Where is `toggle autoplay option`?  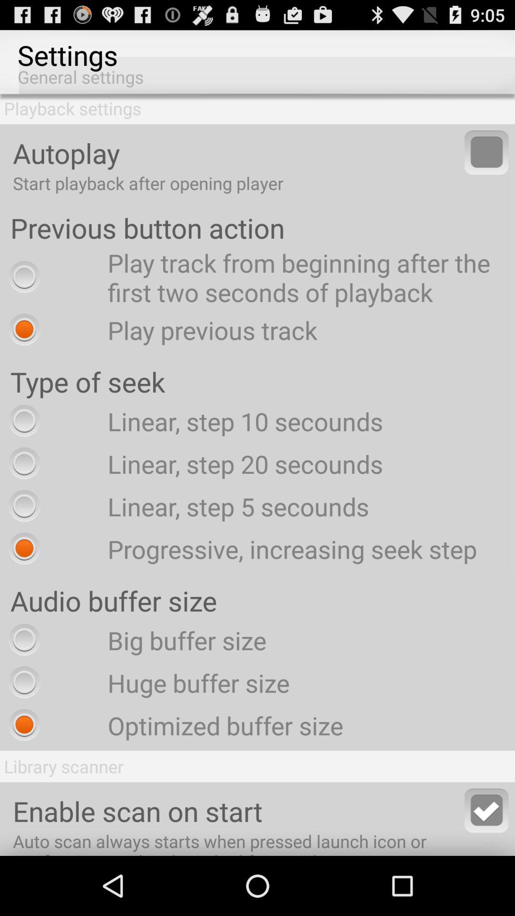
toggle autoplay option is located at coordinates (486, 153).